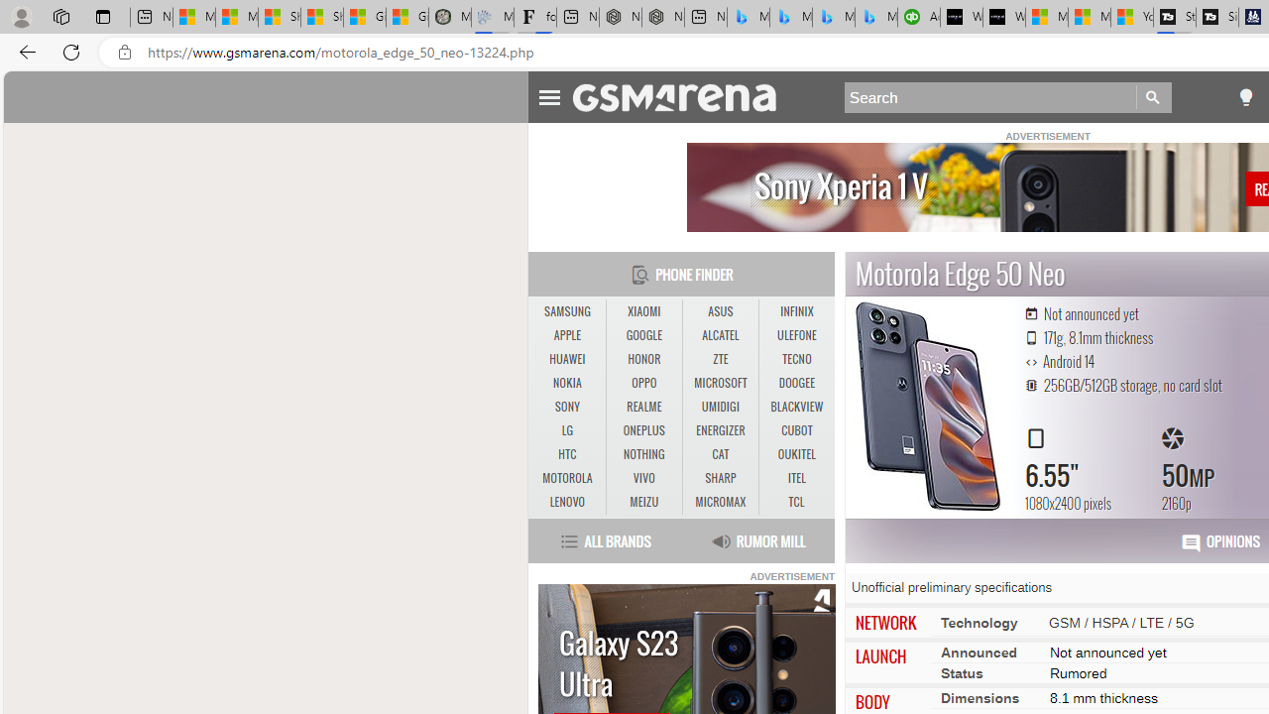 This screenshot has height=714, width=1269. What do you see at coordinates (720, 407) in the screenshot?
I see `UMIDIGI` at bounding box center [720, 407].